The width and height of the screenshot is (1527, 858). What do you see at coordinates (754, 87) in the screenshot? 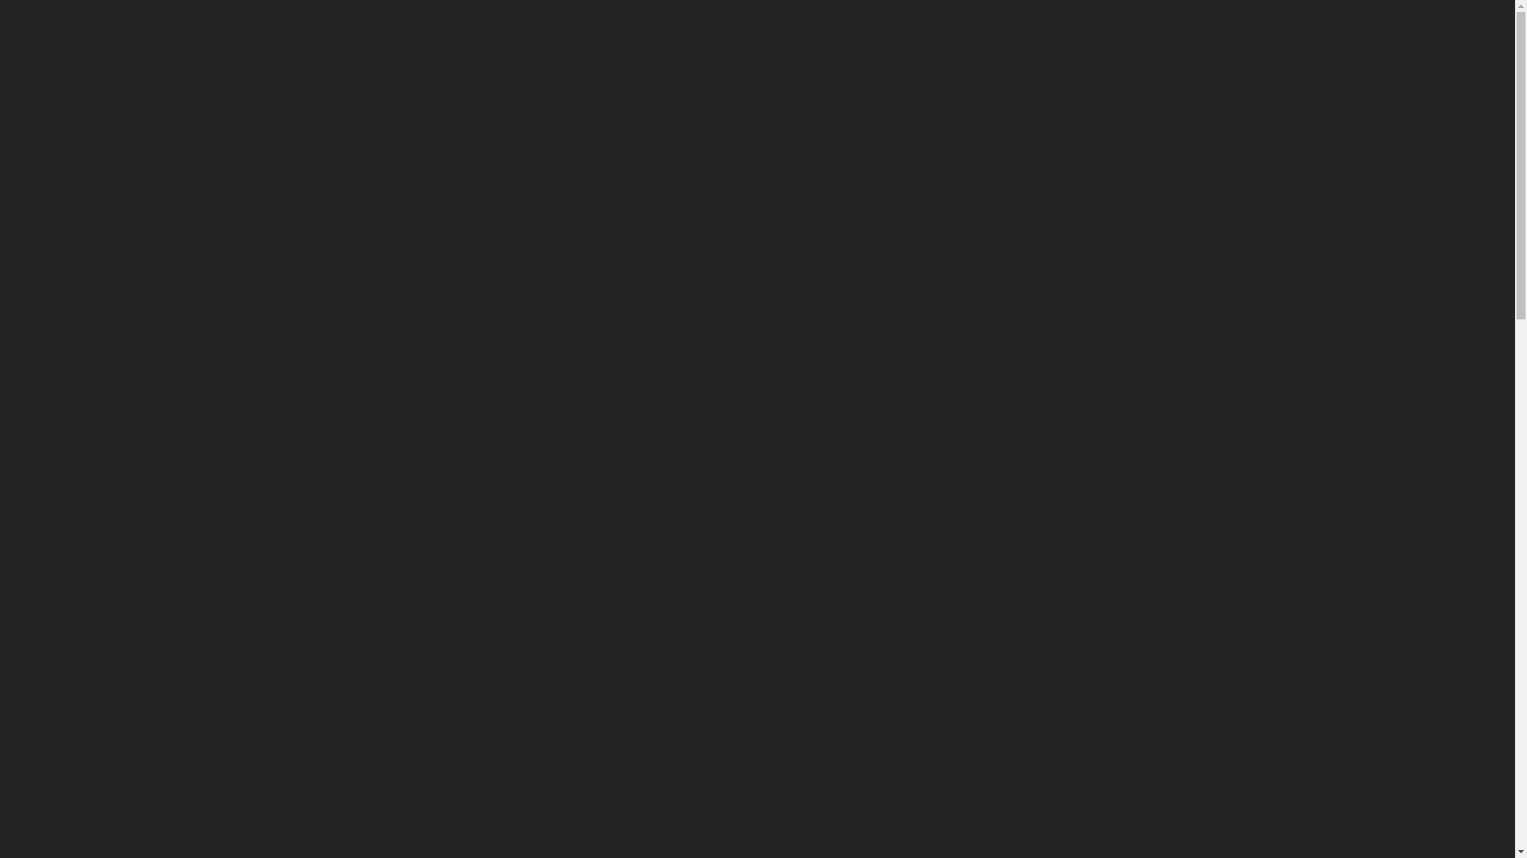
I see `CONTACT US` at bounding box center [754, 87].